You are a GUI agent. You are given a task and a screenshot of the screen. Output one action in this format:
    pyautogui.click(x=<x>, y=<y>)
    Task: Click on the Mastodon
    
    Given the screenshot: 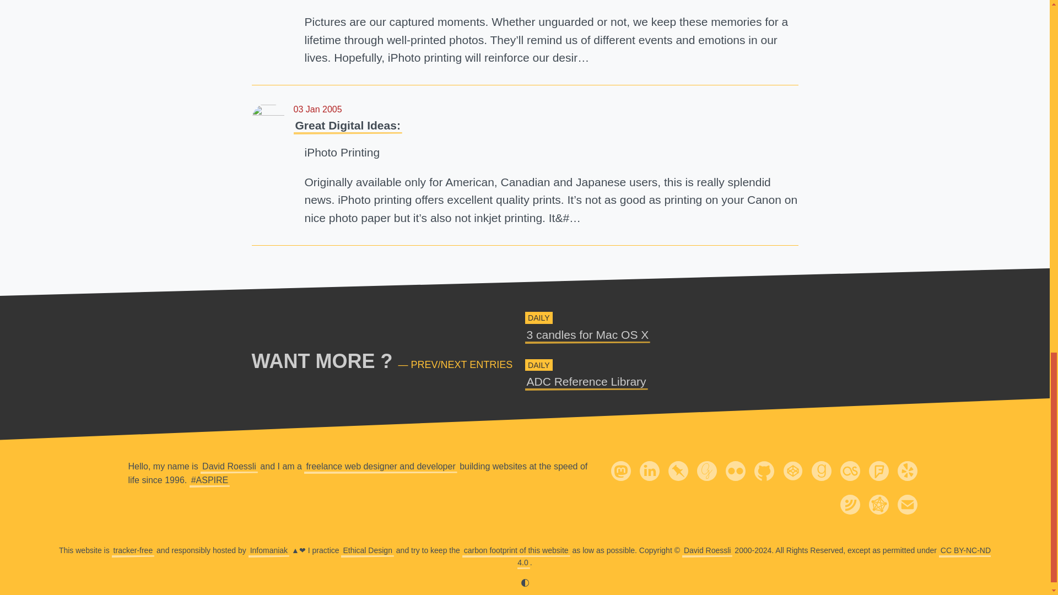 What is the action you would take?
    pyautogui.click(x=620, y=470)
    